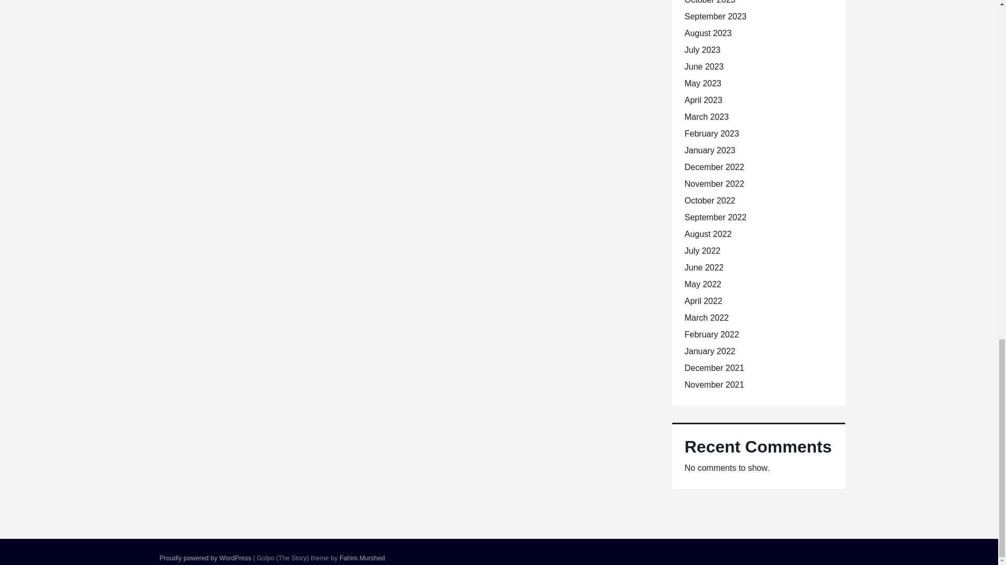  I want to click on July 2023, so click(702, 50).